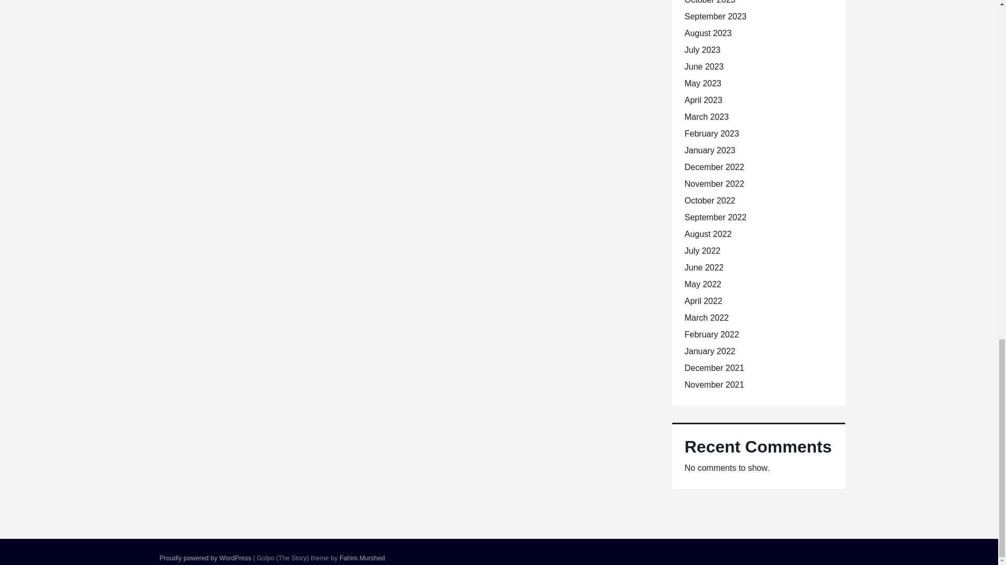  I want to click on July 2023, so click(702, 50).